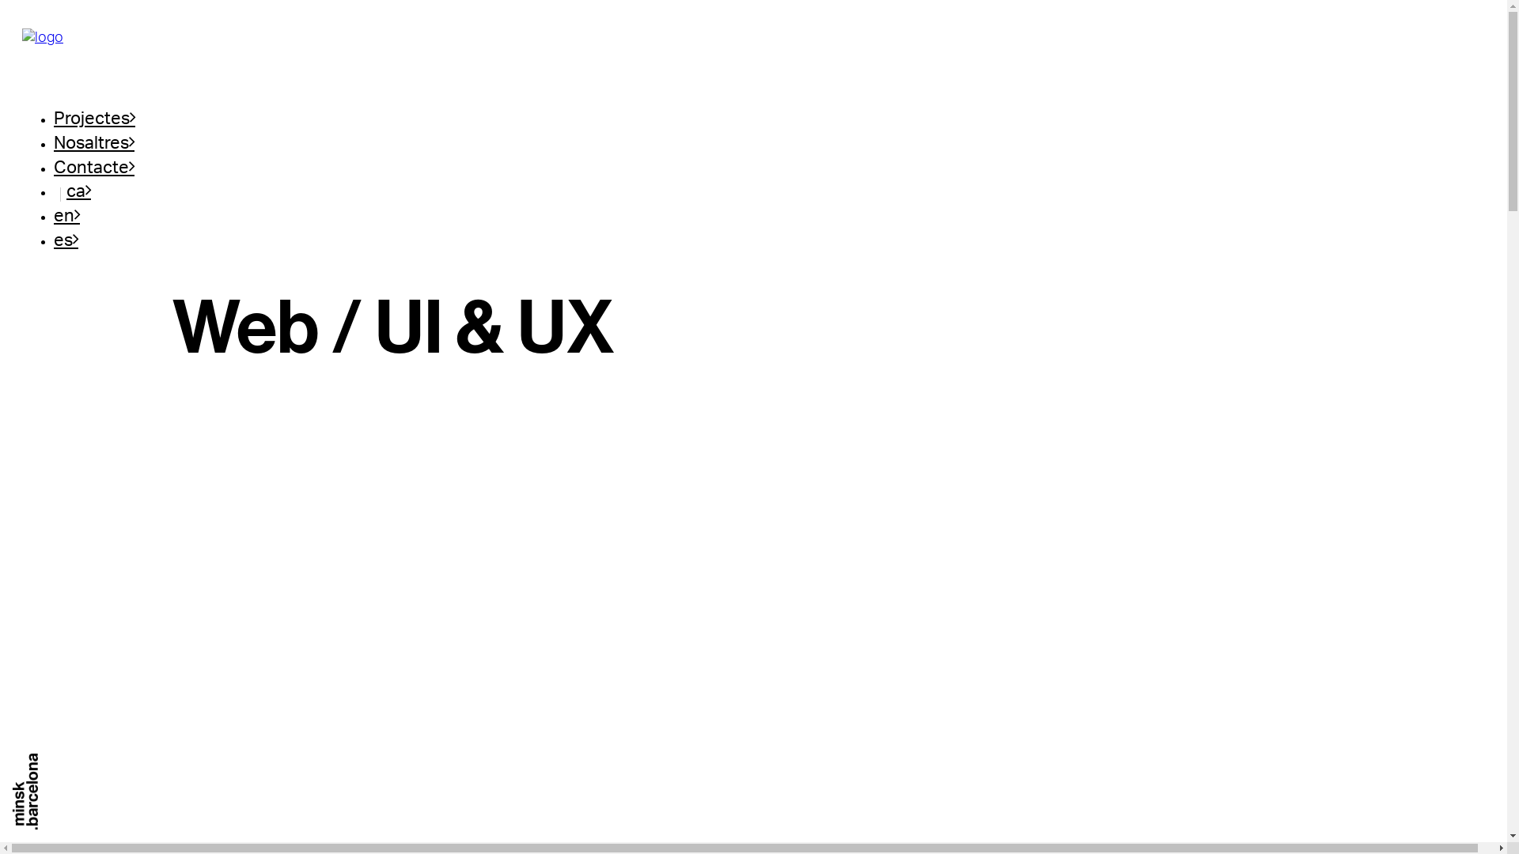 This screenshot has width=1519, height=854. Describe the element at coordinates (79, 191) in the screenshot. I see `ca` at that location.